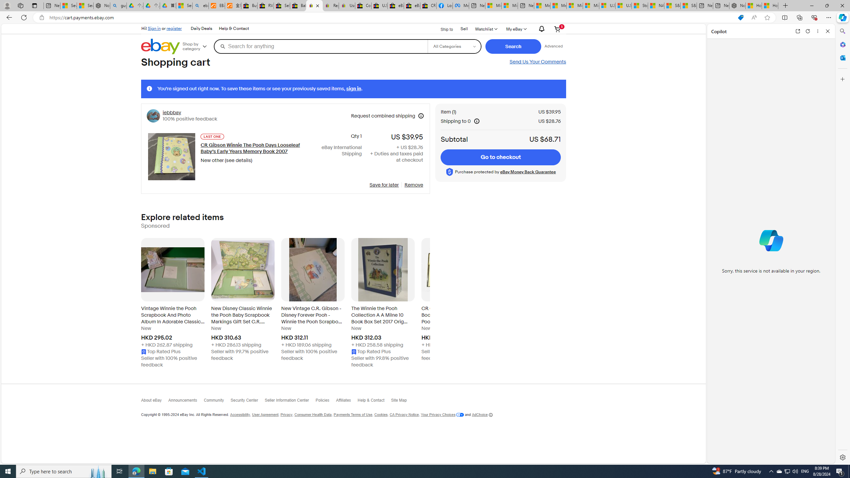 The image size is (850, 478). What do you see at coordinates (770, 6) in the screenshot?
I see `How to Use a Monitor With Your Closed Laptop` at bounding box center [770, 6].